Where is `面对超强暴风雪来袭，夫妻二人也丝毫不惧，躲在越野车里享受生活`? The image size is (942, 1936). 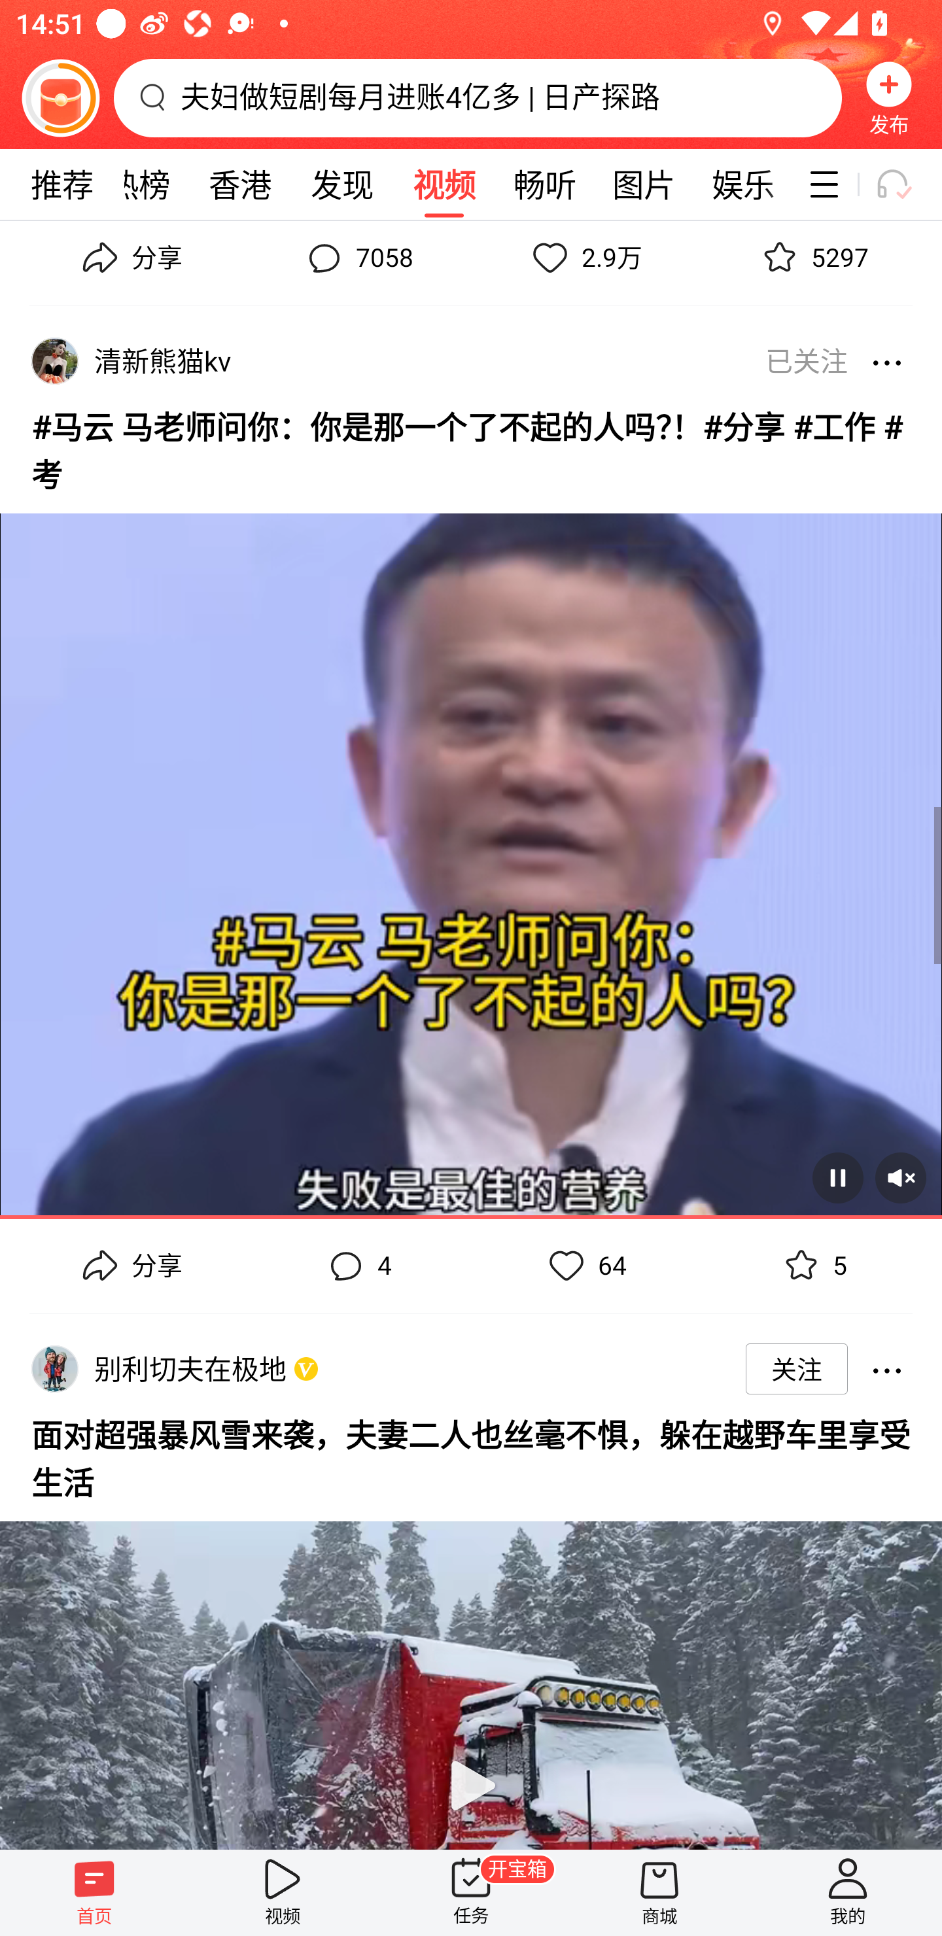
面对超强暴风雪来袭，夫妻二人也丝毫不惧，躲在越野车里享受生活 is located at coordinates (471, 1455).